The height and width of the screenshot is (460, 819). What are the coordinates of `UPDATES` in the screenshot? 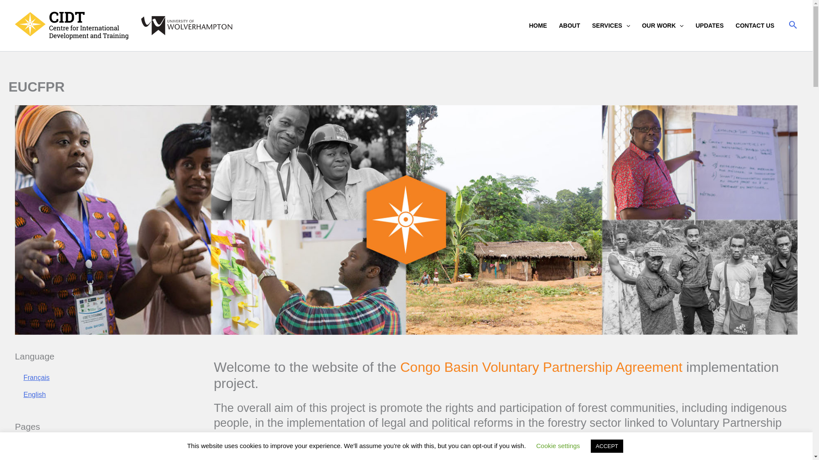 It's located at (709, 26).